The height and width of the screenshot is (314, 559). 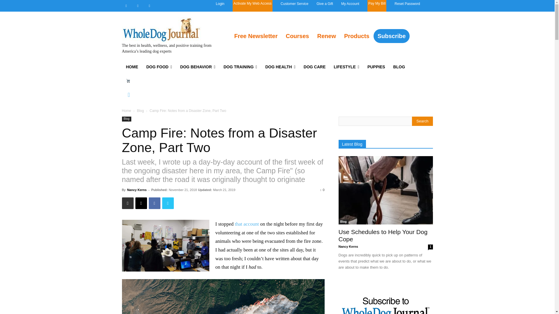 What do you see at coordinates (422, 121) in the screenshot?
I see `Search` at bounding box center [422, 121].